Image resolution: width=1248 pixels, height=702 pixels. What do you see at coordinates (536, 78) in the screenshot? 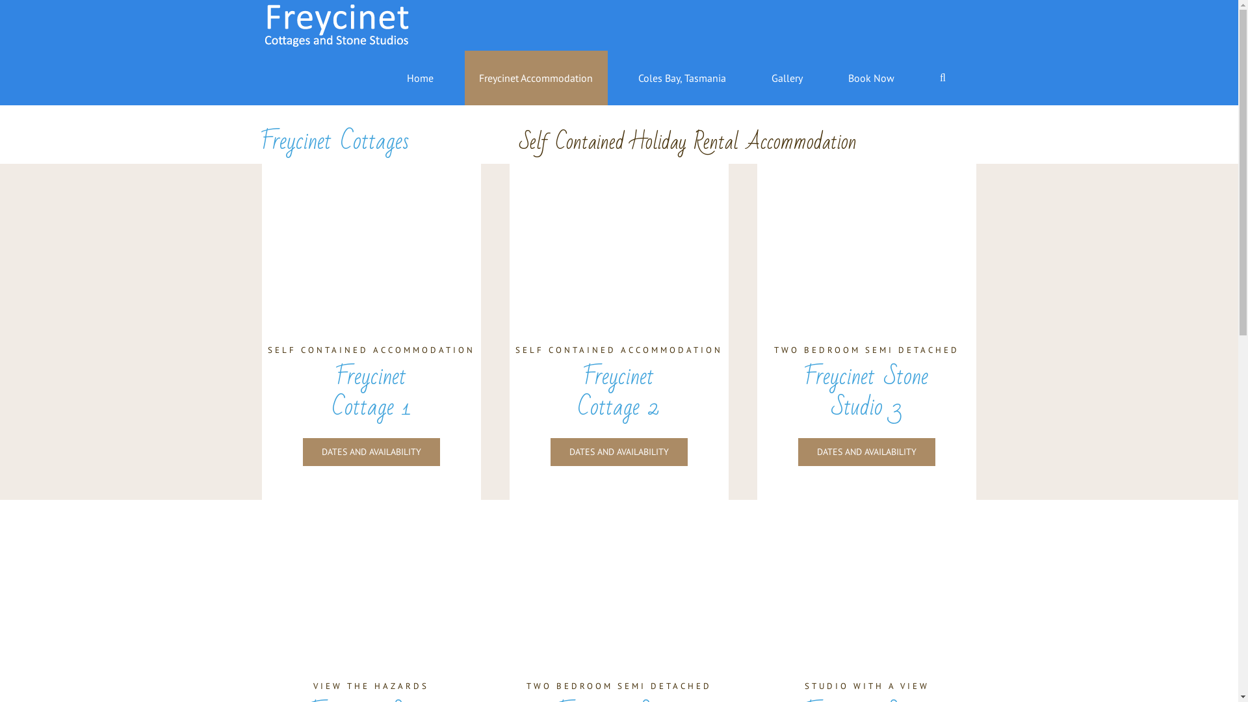
I see `Freycinet Accommodation` at bounding box center [536, 78].